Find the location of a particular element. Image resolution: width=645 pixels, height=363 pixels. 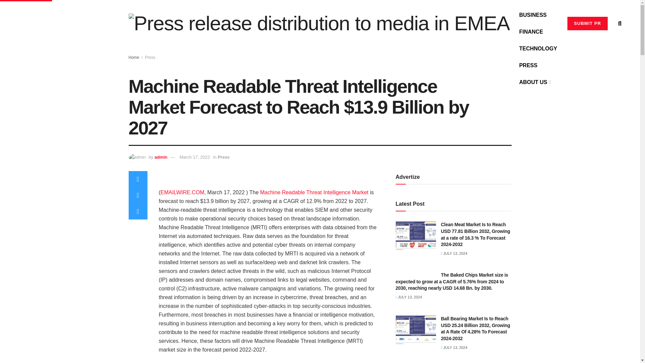

PRESS is located at coordinates (528, 65).